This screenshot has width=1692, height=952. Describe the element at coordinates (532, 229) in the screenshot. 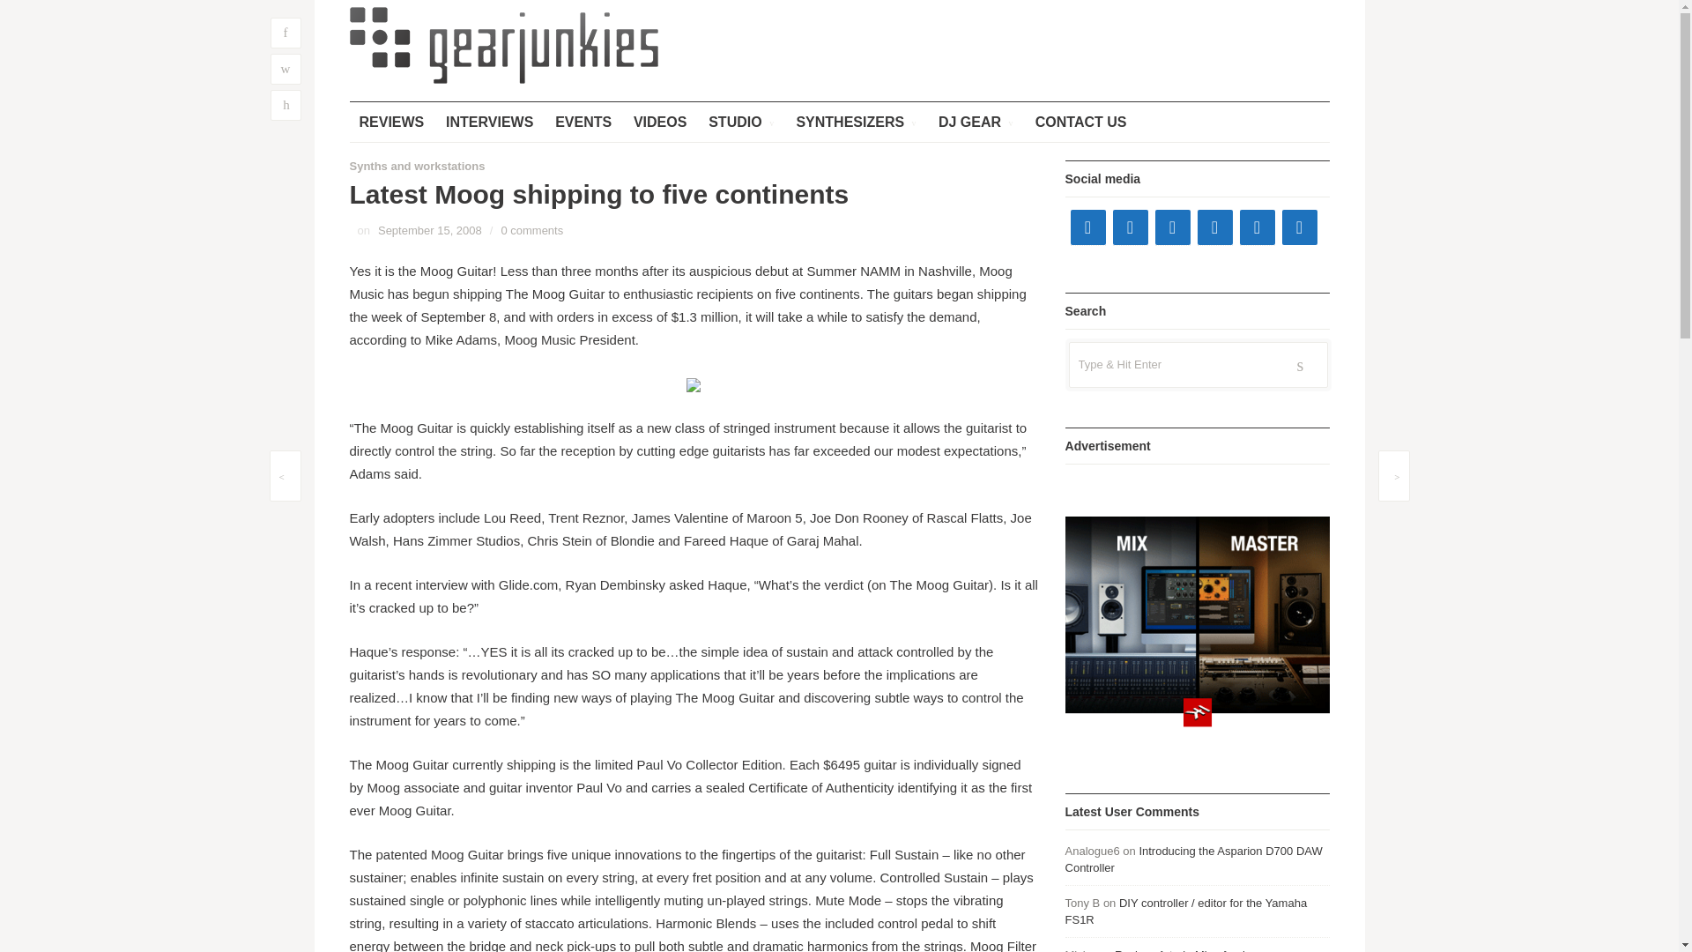

I see `0 comments` at that location.